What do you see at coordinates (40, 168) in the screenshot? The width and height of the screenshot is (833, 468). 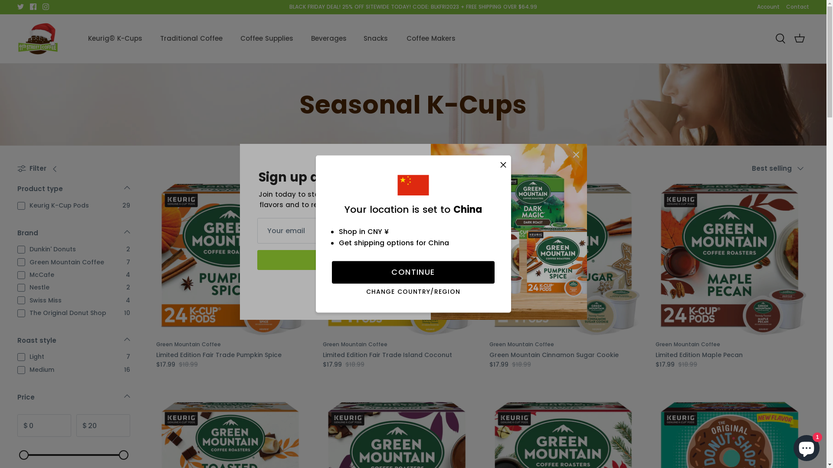 I see `Filter` at bounding box center [40, 168].